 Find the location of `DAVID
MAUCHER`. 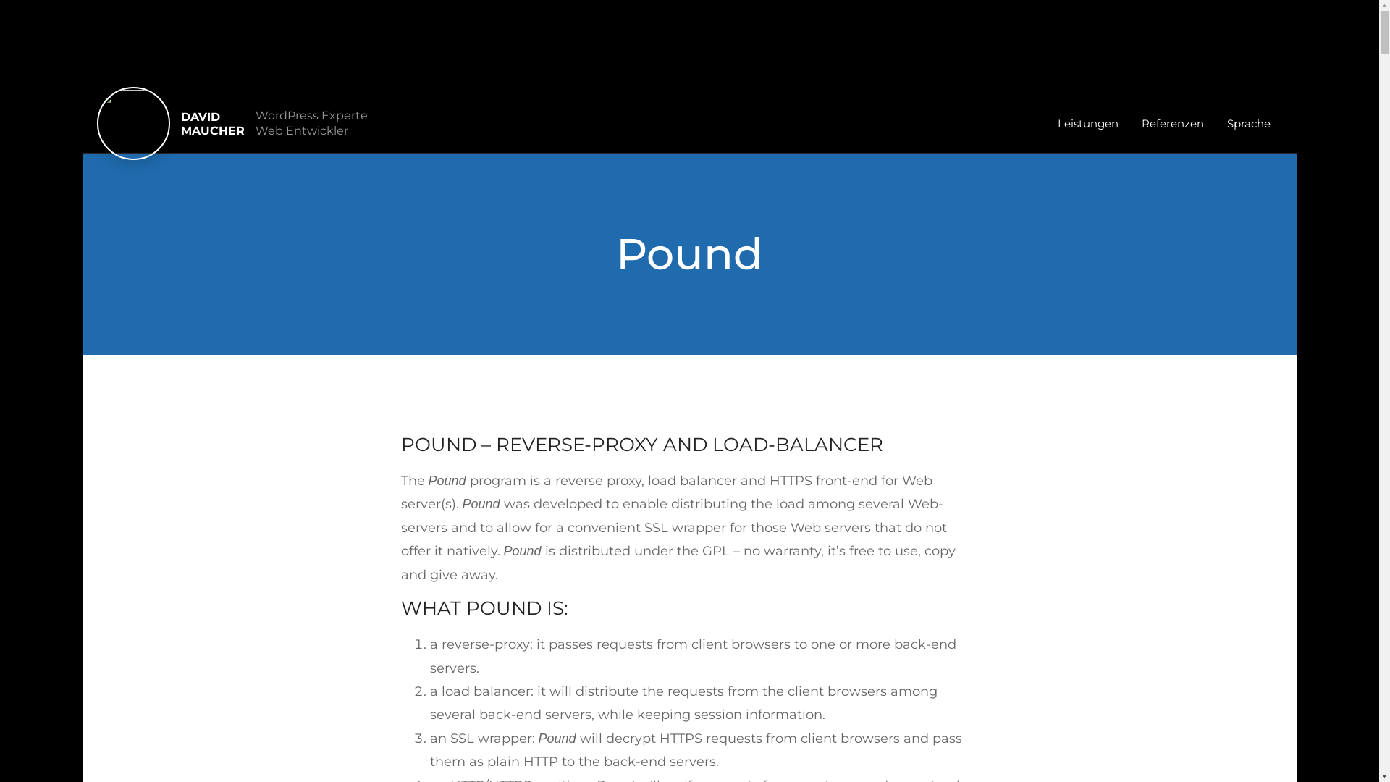

DAVID
MAUCHER is located at coordinates (213, 124).